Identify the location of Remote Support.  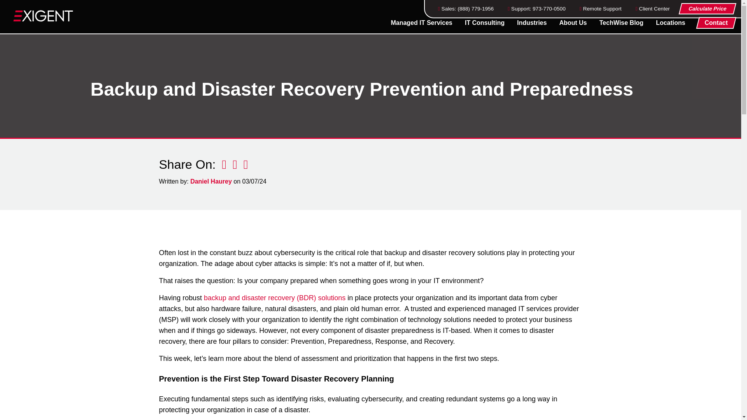
(600, 9).